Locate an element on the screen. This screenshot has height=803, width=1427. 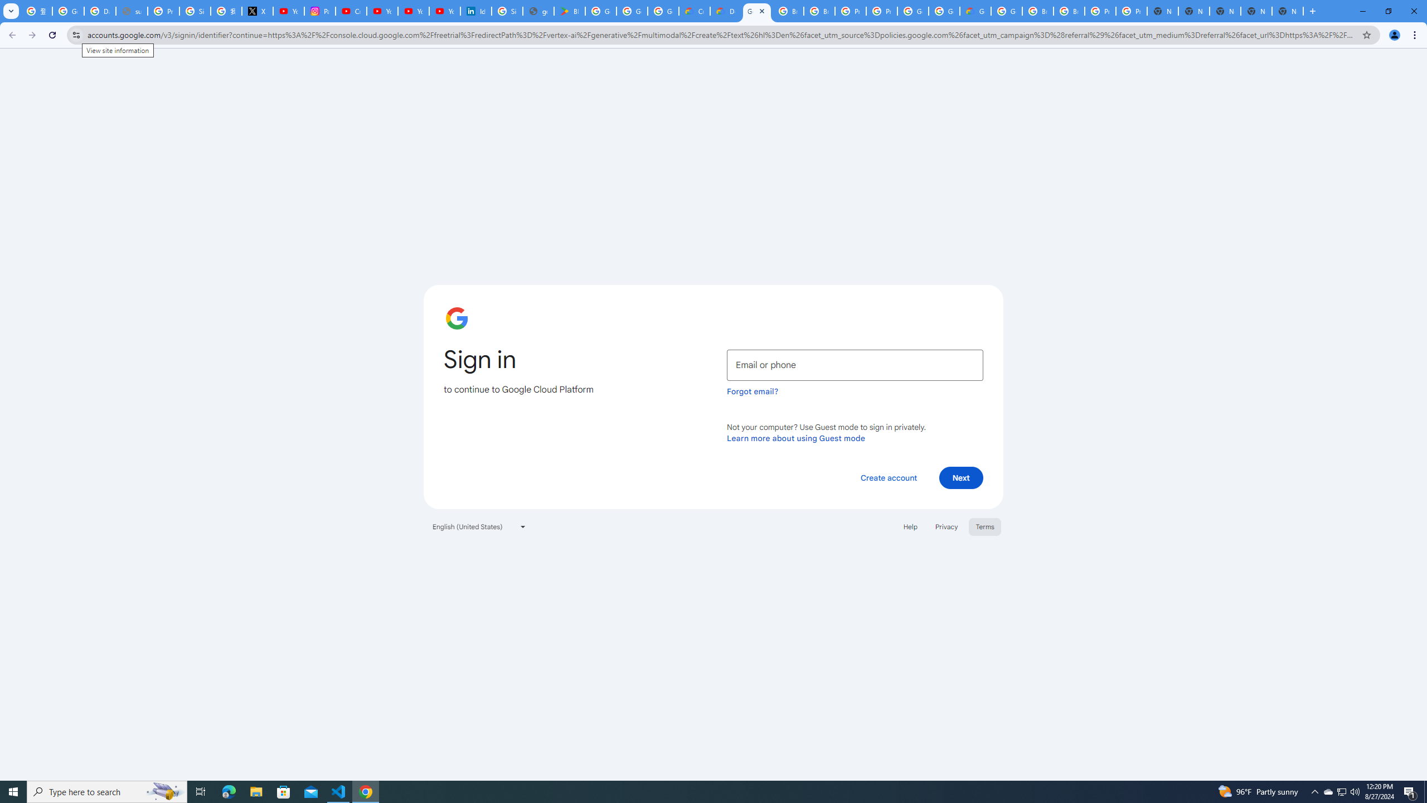
Learn more about using Guest mode is located at coordinates (796, 438).